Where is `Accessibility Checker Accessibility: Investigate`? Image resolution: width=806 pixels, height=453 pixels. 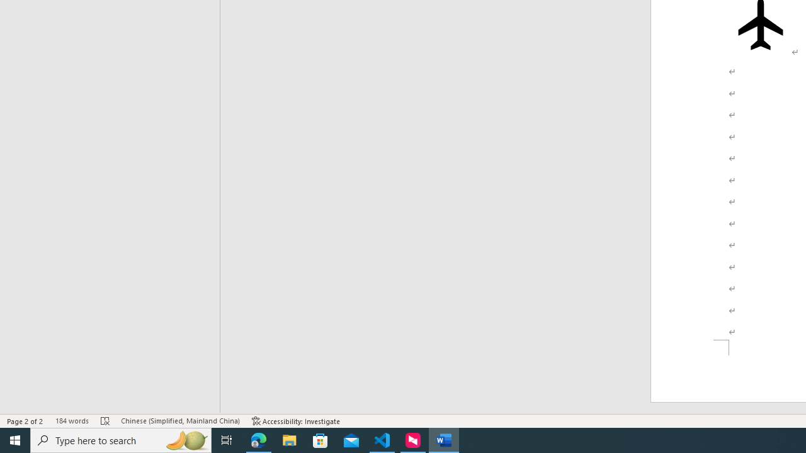
Accessibility Checker Accessibility: Investigate is located at coordinates (296, 420).